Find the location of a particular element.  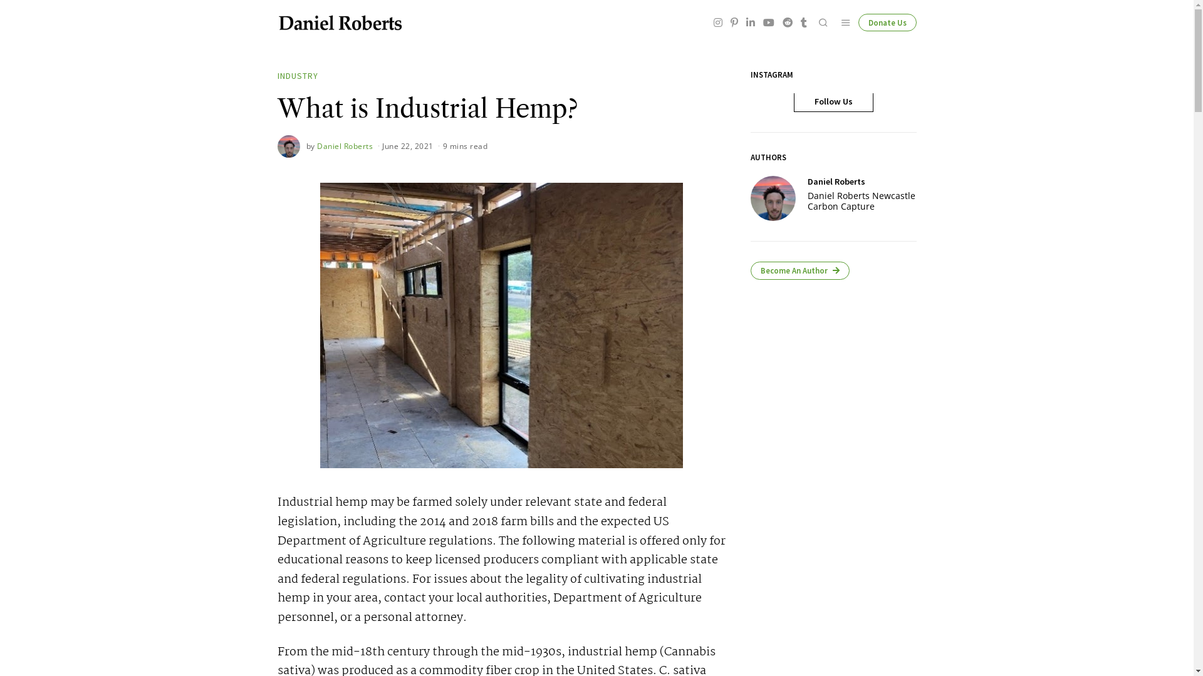

Daniel Roberts is located at coordinates (773, 198).